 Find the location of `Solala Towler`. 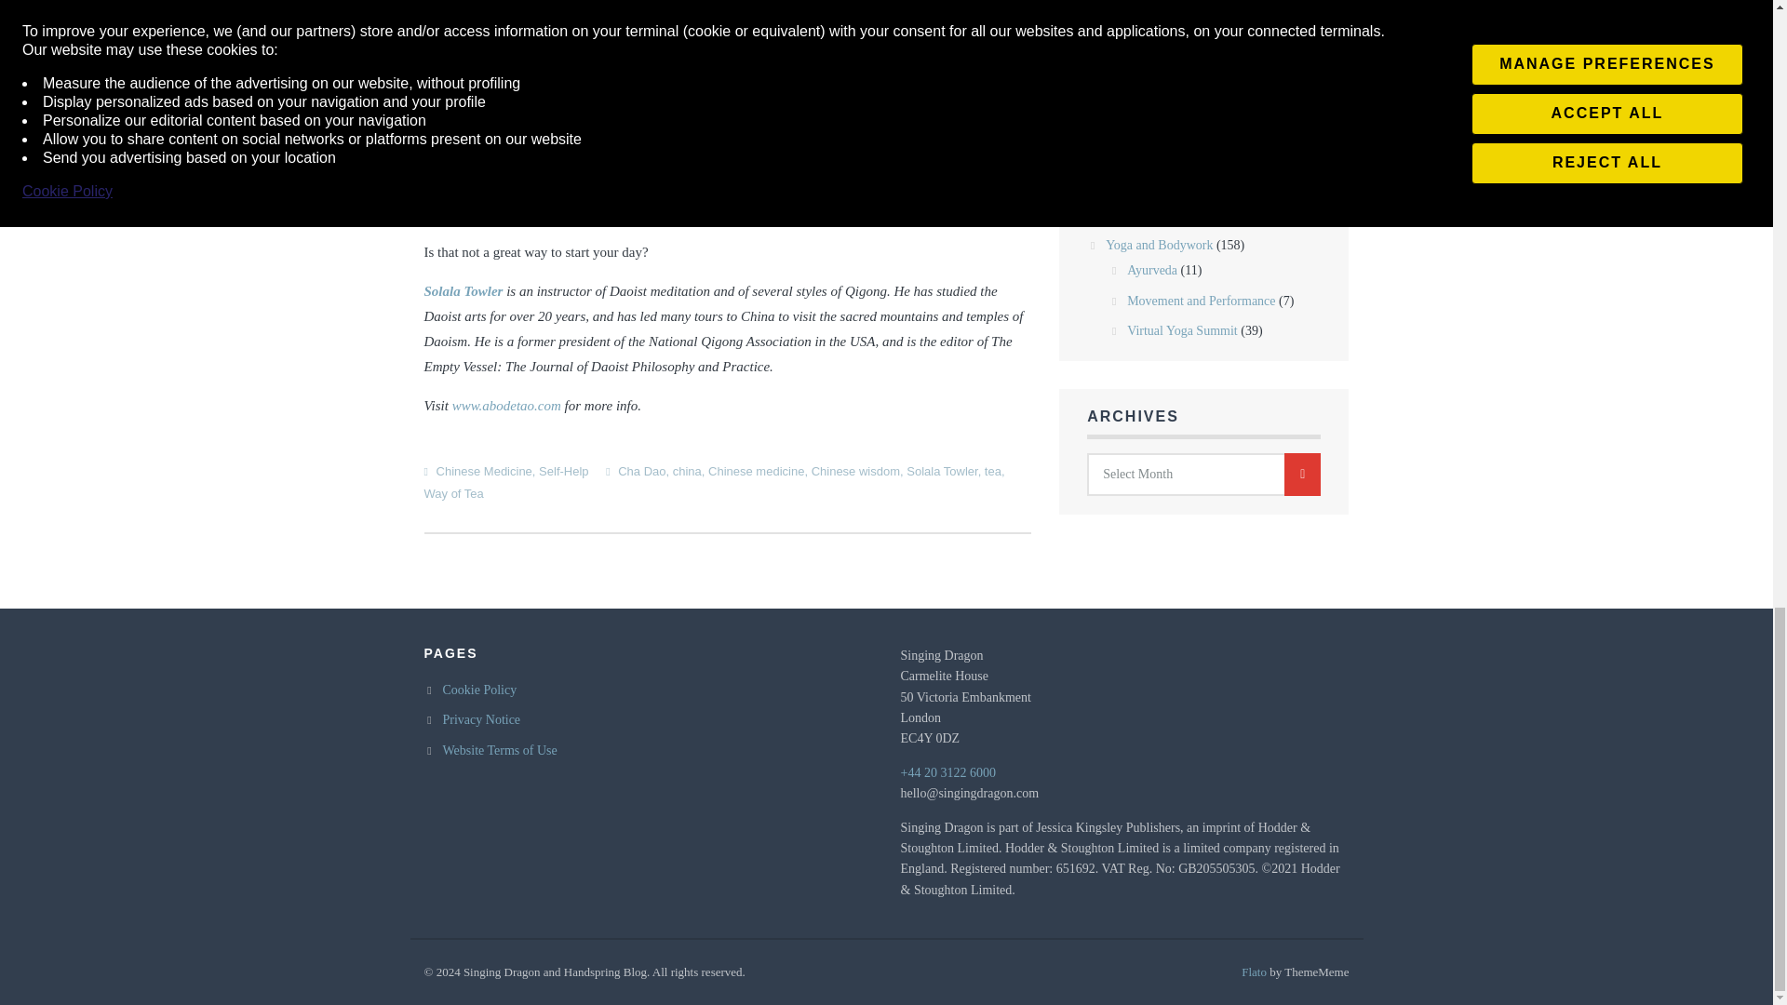

Solala Towler is located at coordinates (942, 471).